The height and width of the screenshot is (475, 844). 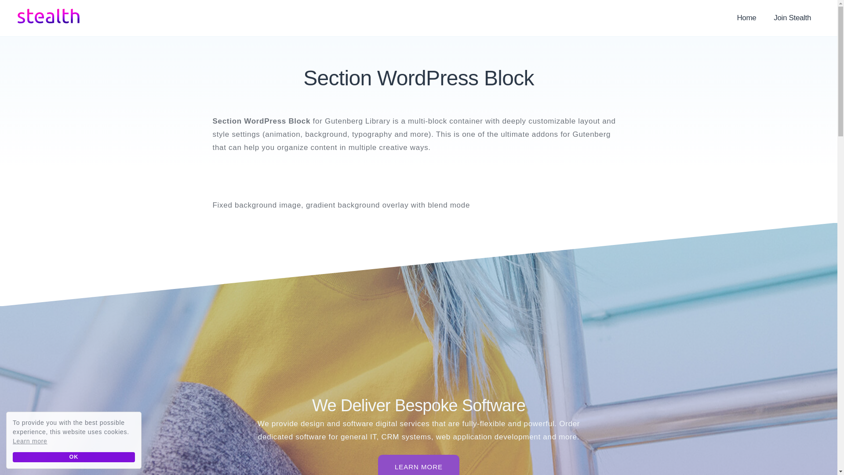 I want to click on OK, so click(x=74, y=457).